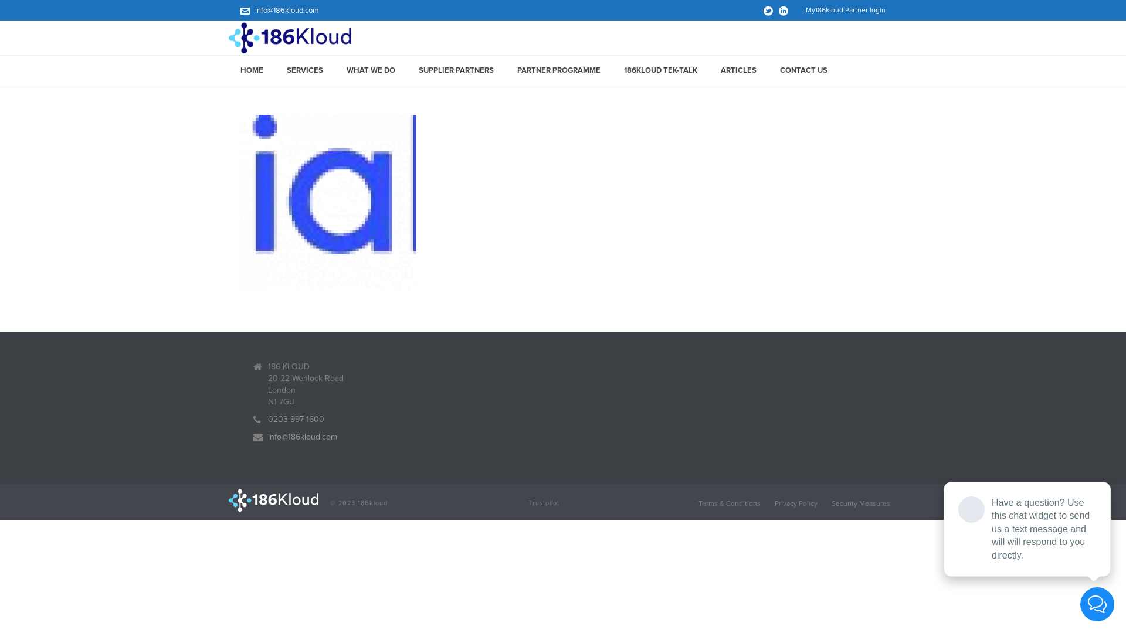  Describe the element at coordinates (305, 72) in the screenshot. I see `SERVICES` at that location.